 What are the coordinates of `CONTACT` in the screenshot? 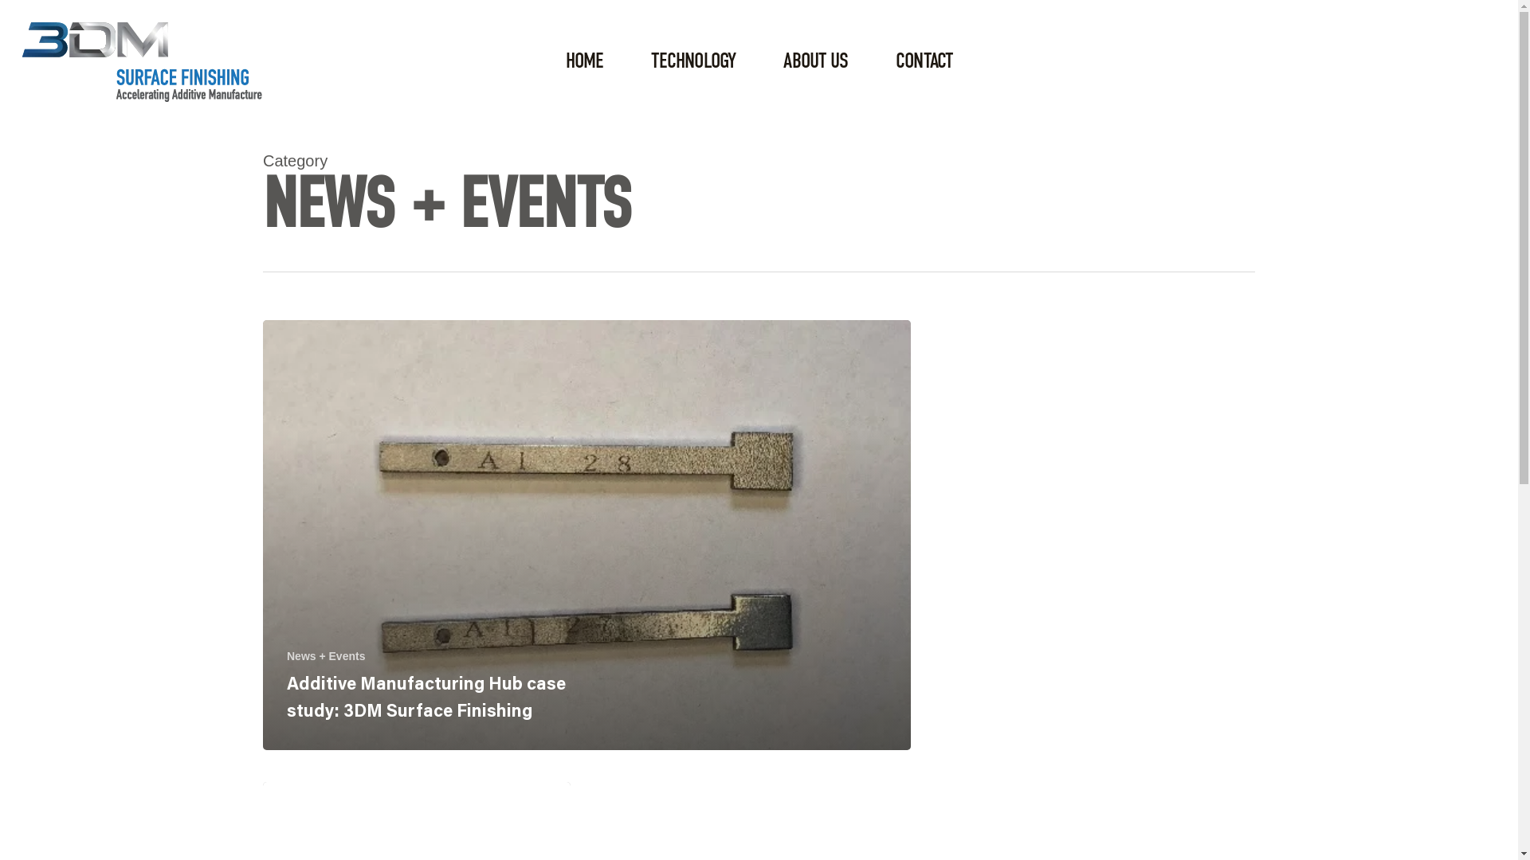 It's located at (924, 62).